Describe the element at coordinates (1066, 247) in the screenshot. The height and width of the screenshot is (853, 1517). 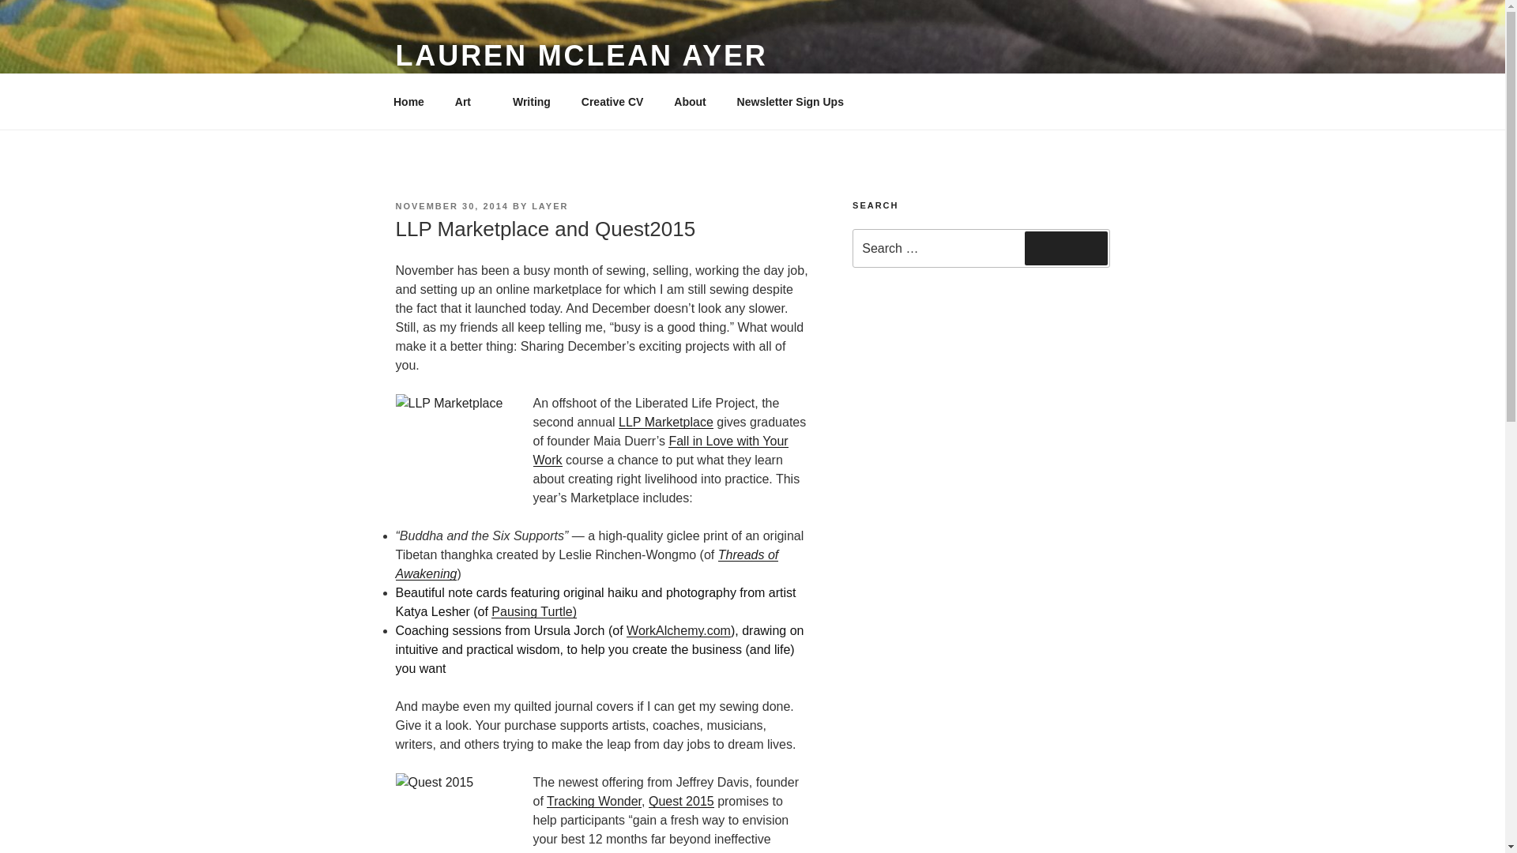
I see `Search` at that location.